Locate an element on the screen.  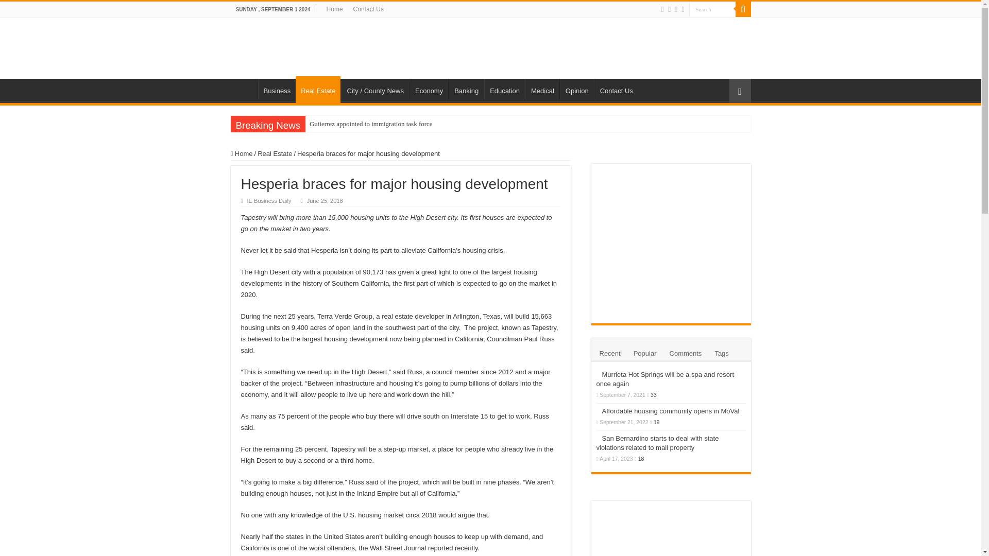
Search is located at coordinates (712, 9).